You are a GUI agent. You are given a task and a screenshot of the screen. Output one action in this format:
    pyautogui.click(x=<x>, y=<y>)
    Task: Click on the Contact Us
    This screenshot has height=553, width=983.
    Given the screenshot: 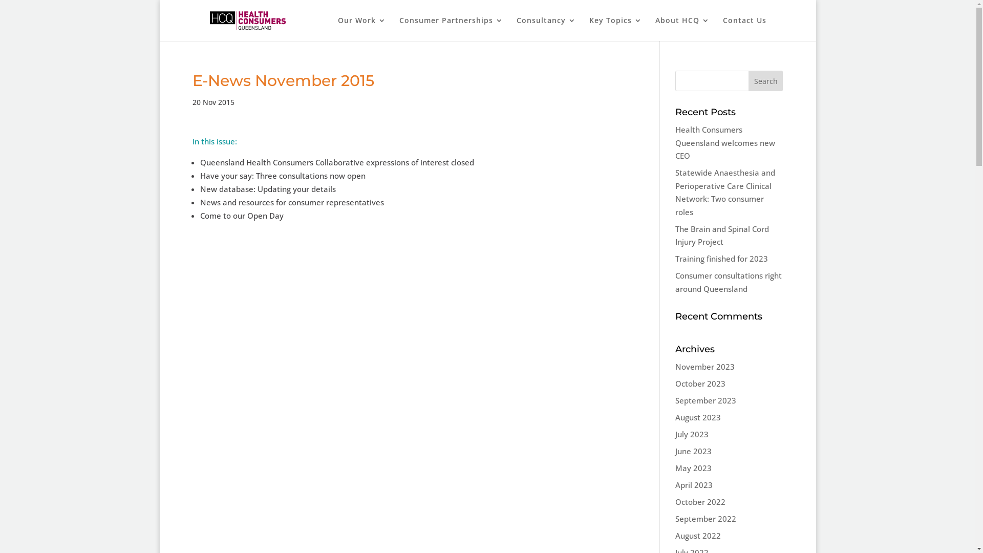 What is the action you would take?
    pyautogui.click(x=744, y=29)
    